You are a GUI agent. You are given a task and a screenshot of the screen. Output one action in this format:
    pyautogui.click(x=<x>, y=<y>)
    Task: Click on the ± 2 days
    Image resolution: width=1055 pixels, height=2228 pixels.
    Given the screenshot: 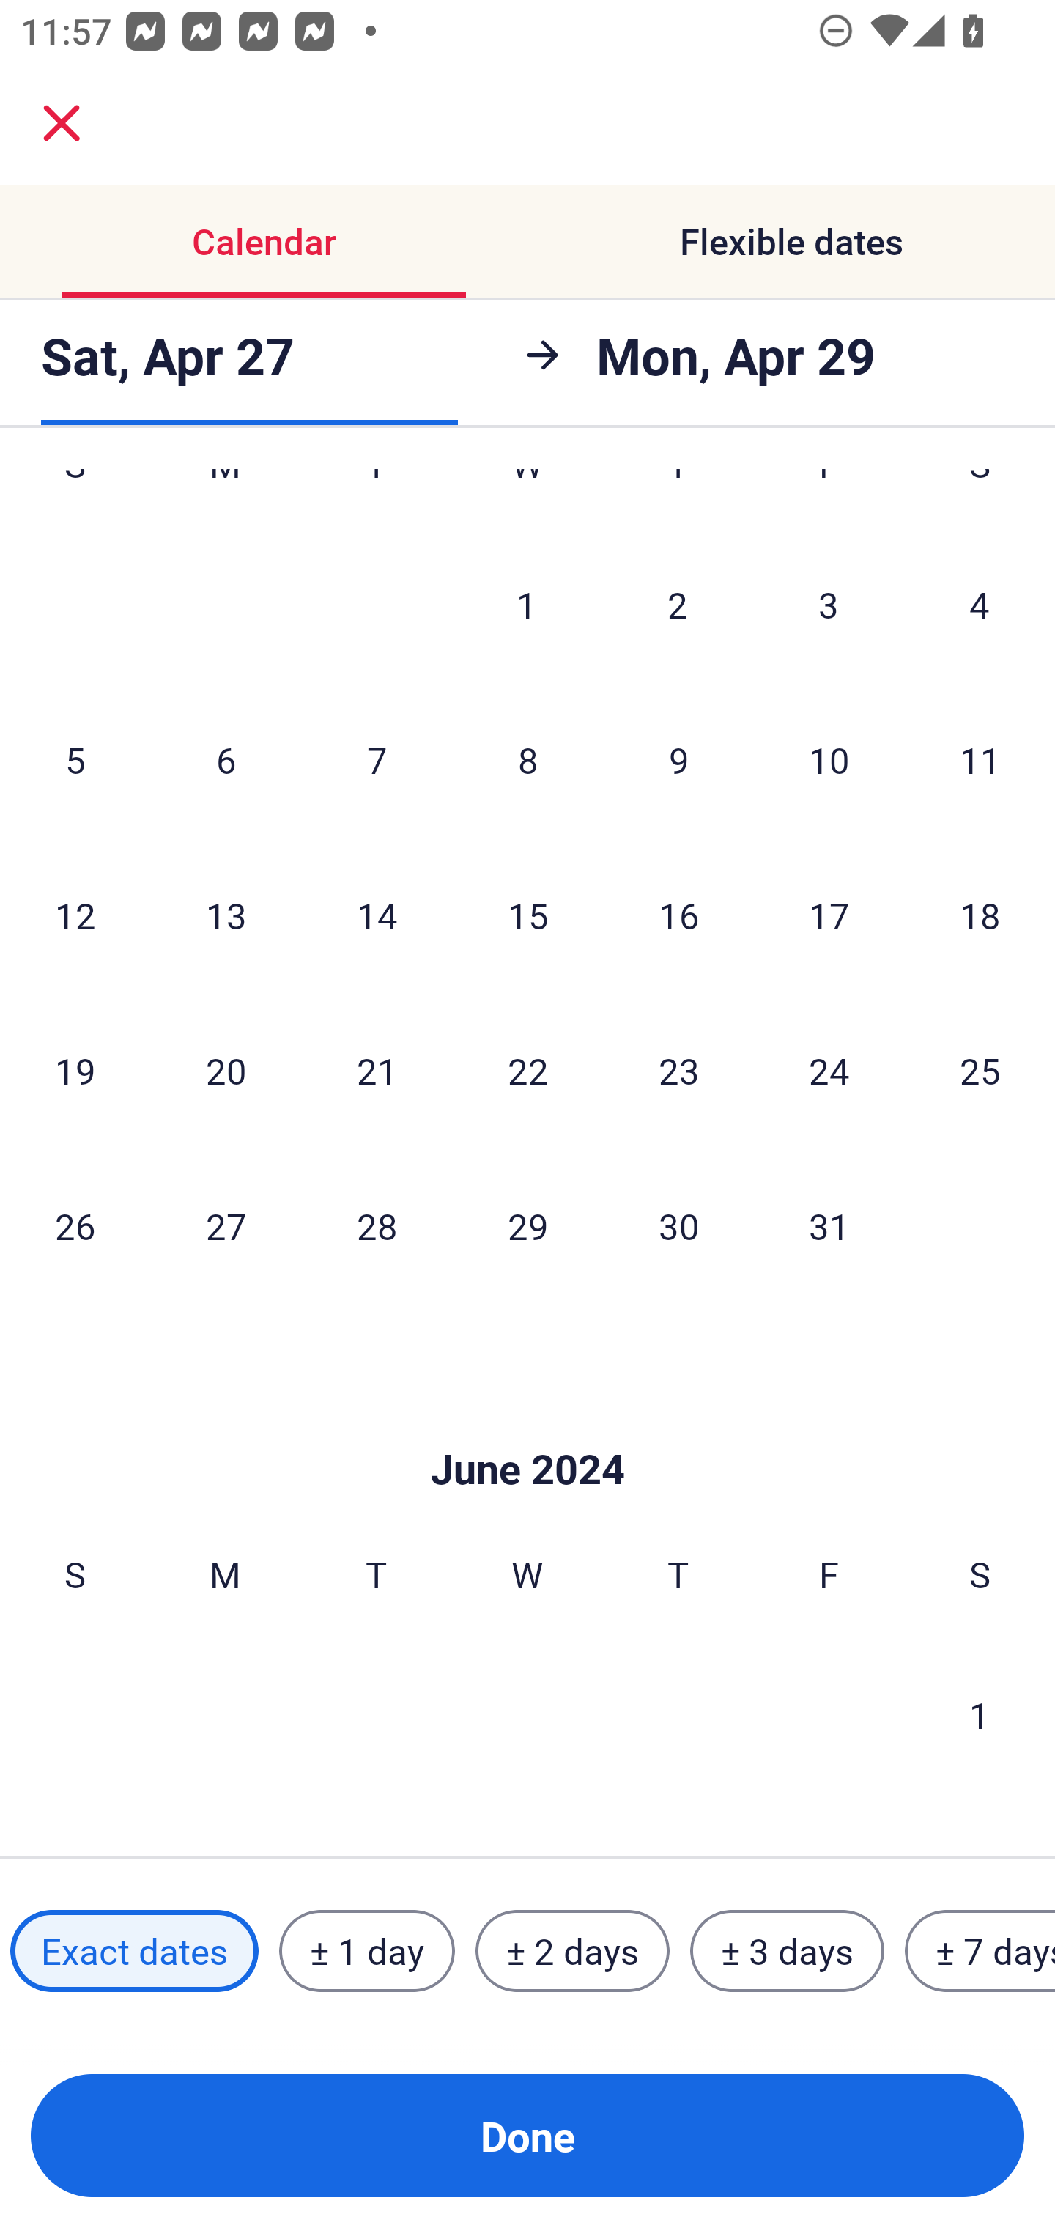 What is the action you would take?
    pyautogui.click(x=573, y=1950)
    